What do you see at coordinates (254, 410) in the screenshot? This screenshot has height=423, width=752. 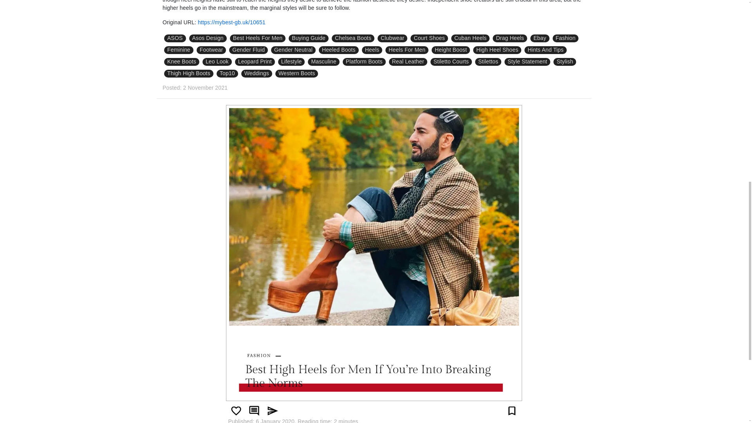 I see `Comment on Instagram` at bounding box center [254, 410].